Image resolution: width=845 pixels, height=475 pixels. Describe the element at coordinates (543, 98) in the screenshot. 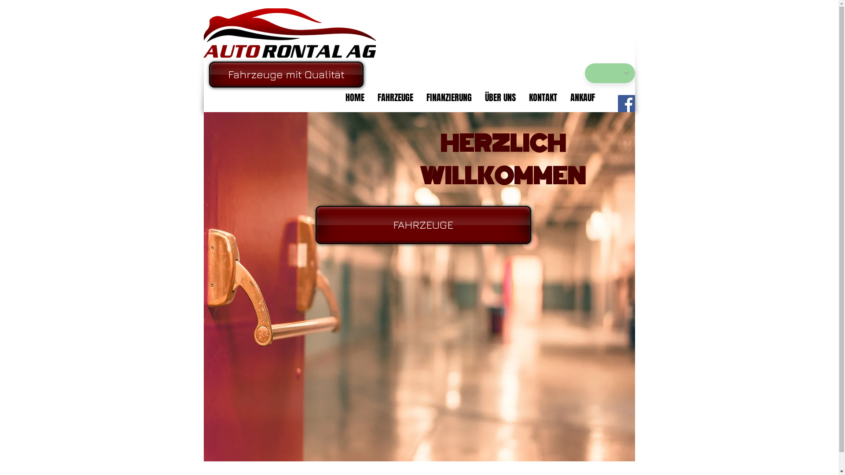

I see `KONTAKT` at that location.